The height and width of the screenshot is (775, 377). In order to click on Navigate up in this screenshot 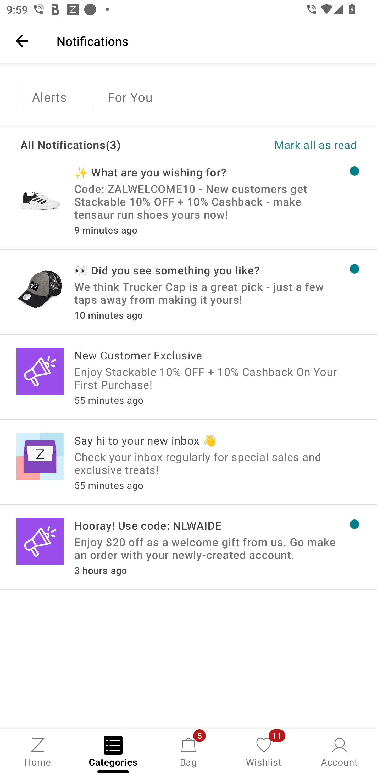, I will do `click(22, 41)`.